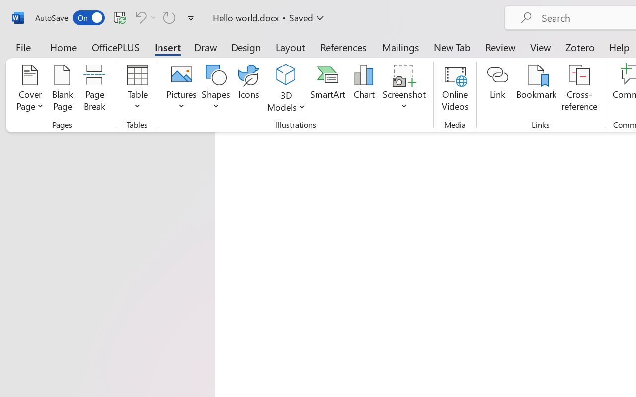 The height and width of the screenshot is (397, 636). Describe the element at coordinates (63, 89) in the screenshot. I see `Blank Page` at that location.